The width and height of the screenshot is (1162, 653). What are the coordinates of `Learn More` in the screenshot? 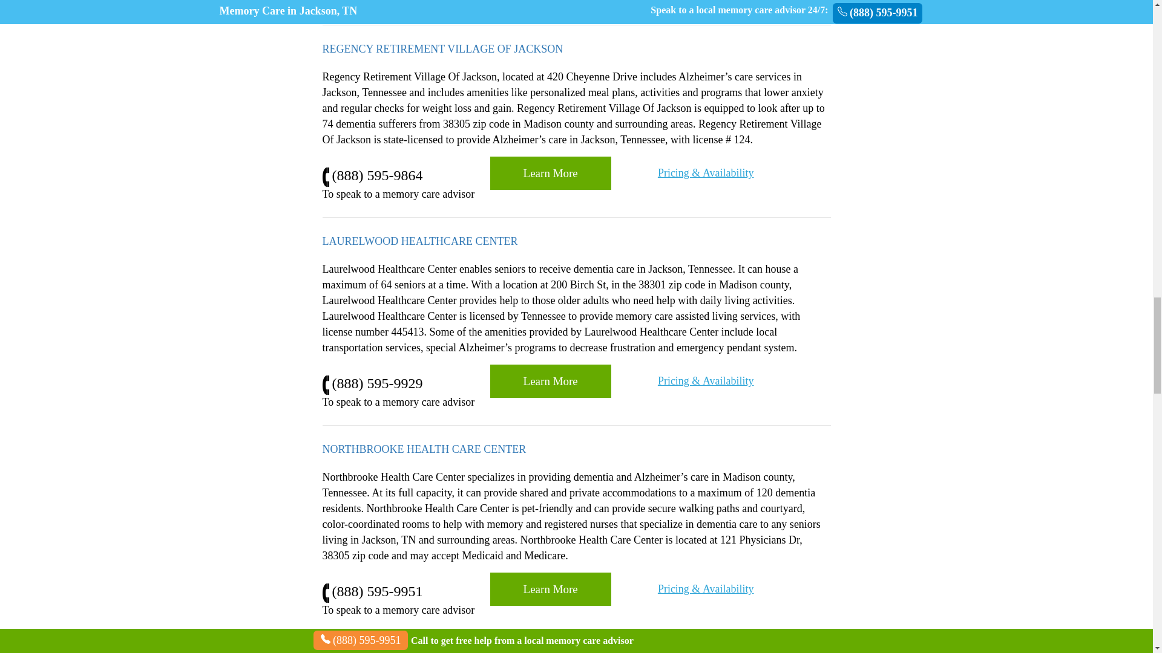 It's located at (551, 589).